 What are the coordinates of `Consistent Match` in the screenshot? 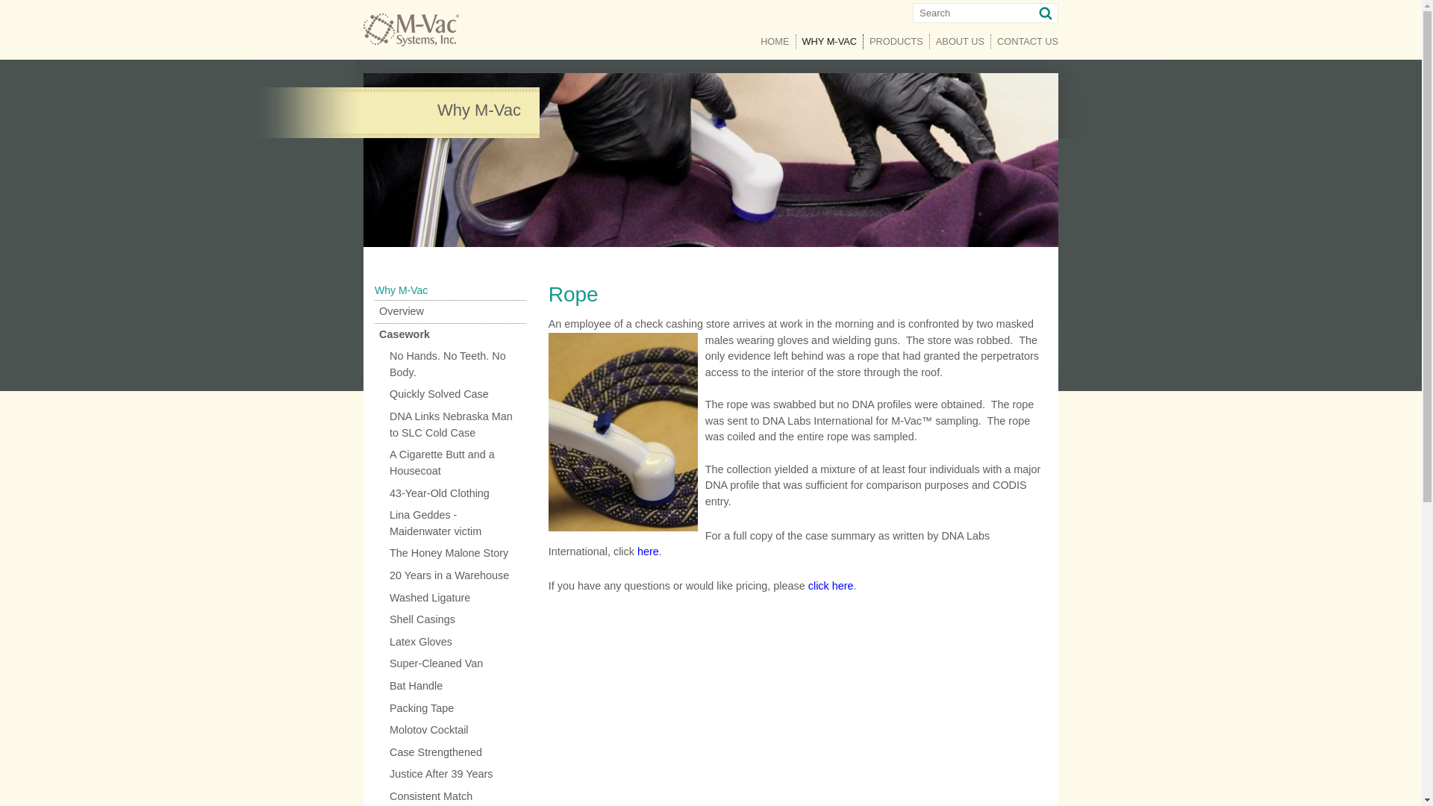 It's located at (449, 796).